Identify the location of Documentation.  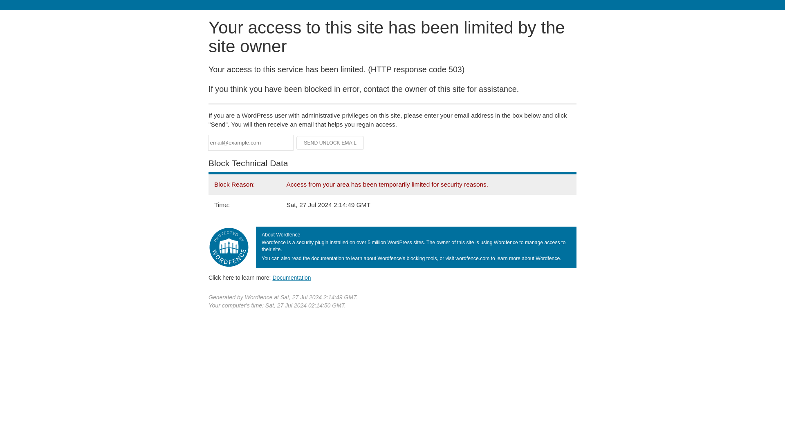
(292, 277).